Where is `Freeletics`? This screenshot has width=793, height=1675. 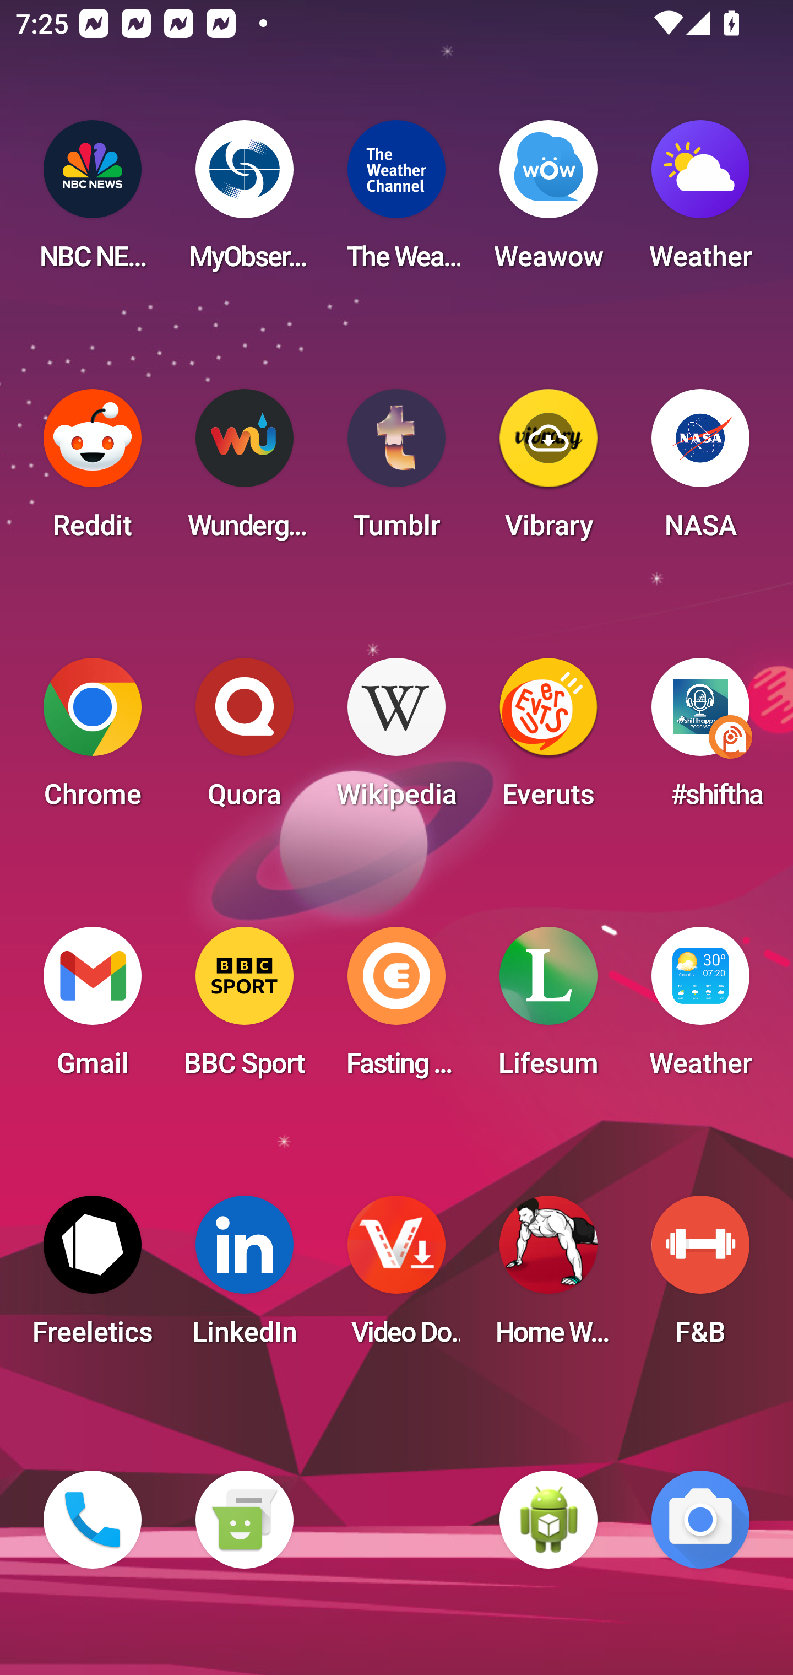 Freeletics is located at coordinates (93, 1277).